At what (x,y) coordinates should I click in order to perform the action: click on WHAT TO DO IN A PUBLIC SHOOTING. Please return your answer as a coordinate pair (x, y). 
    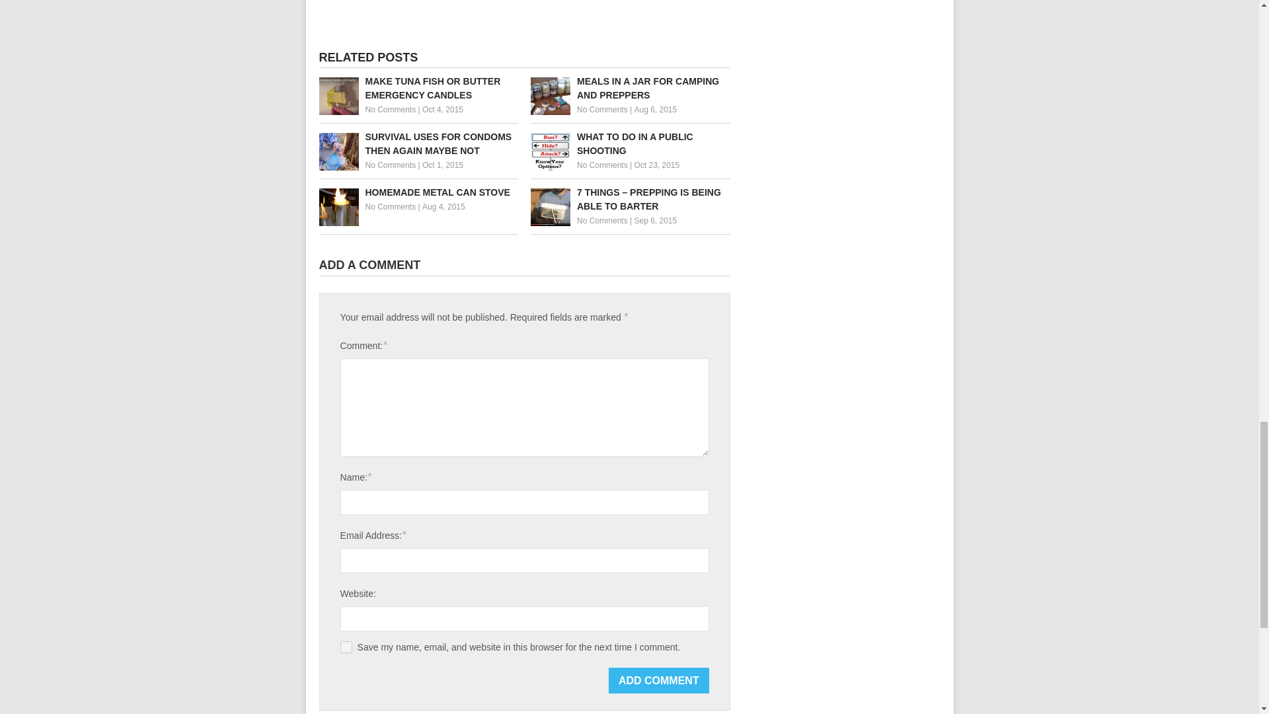
    Looking at the image, I should click on (631, 143).